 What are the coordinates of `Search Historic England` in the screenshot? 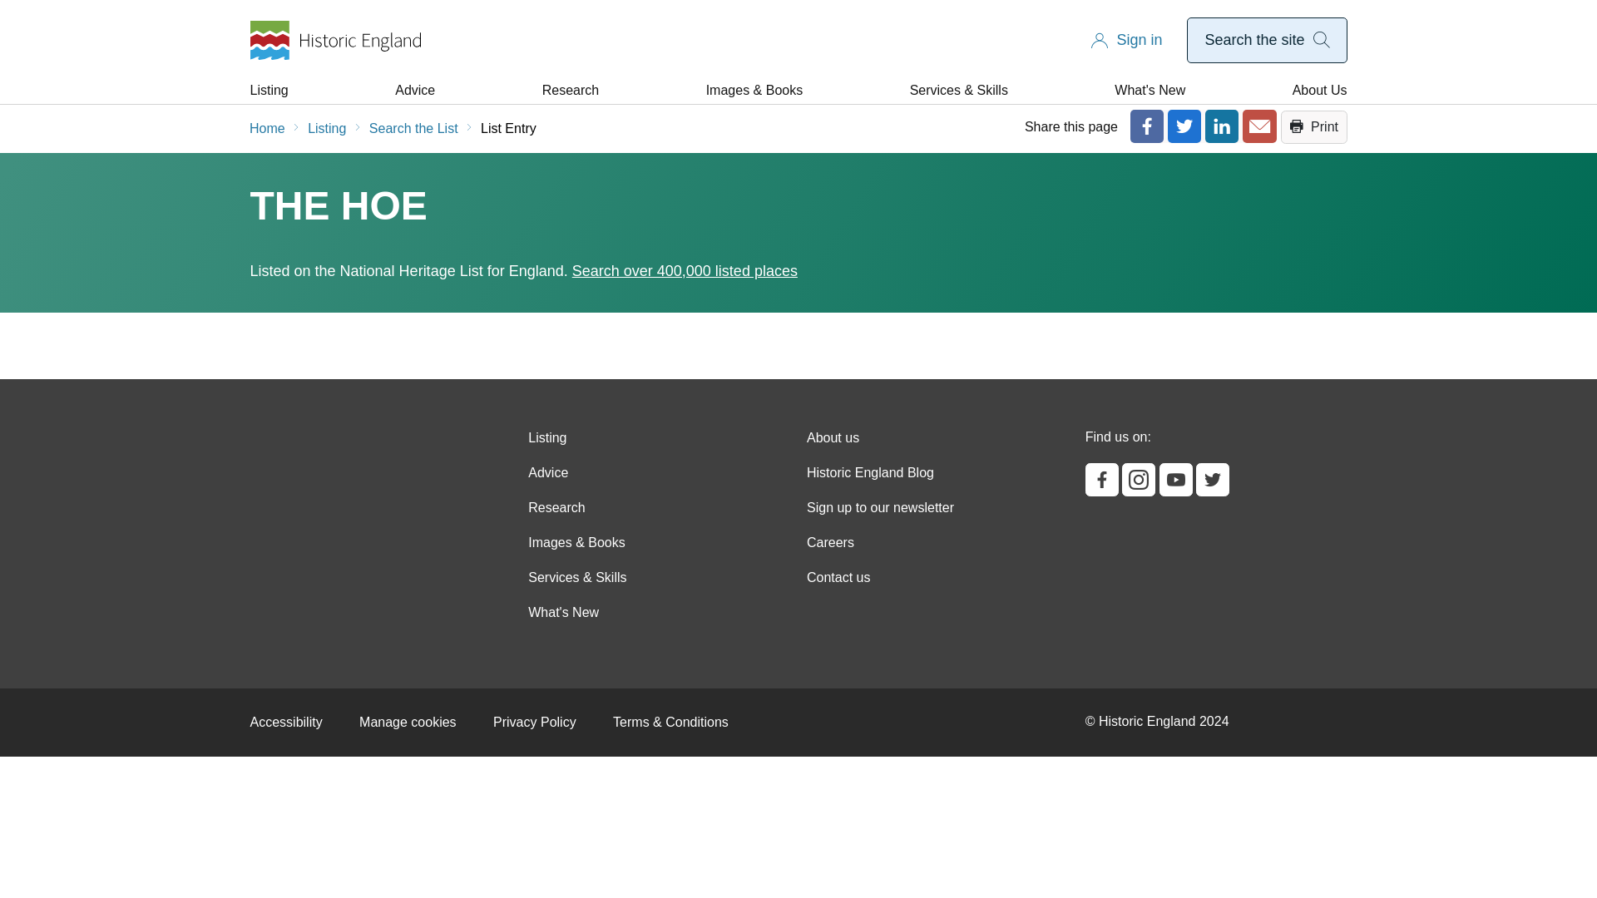 It's located at (1266, 40).